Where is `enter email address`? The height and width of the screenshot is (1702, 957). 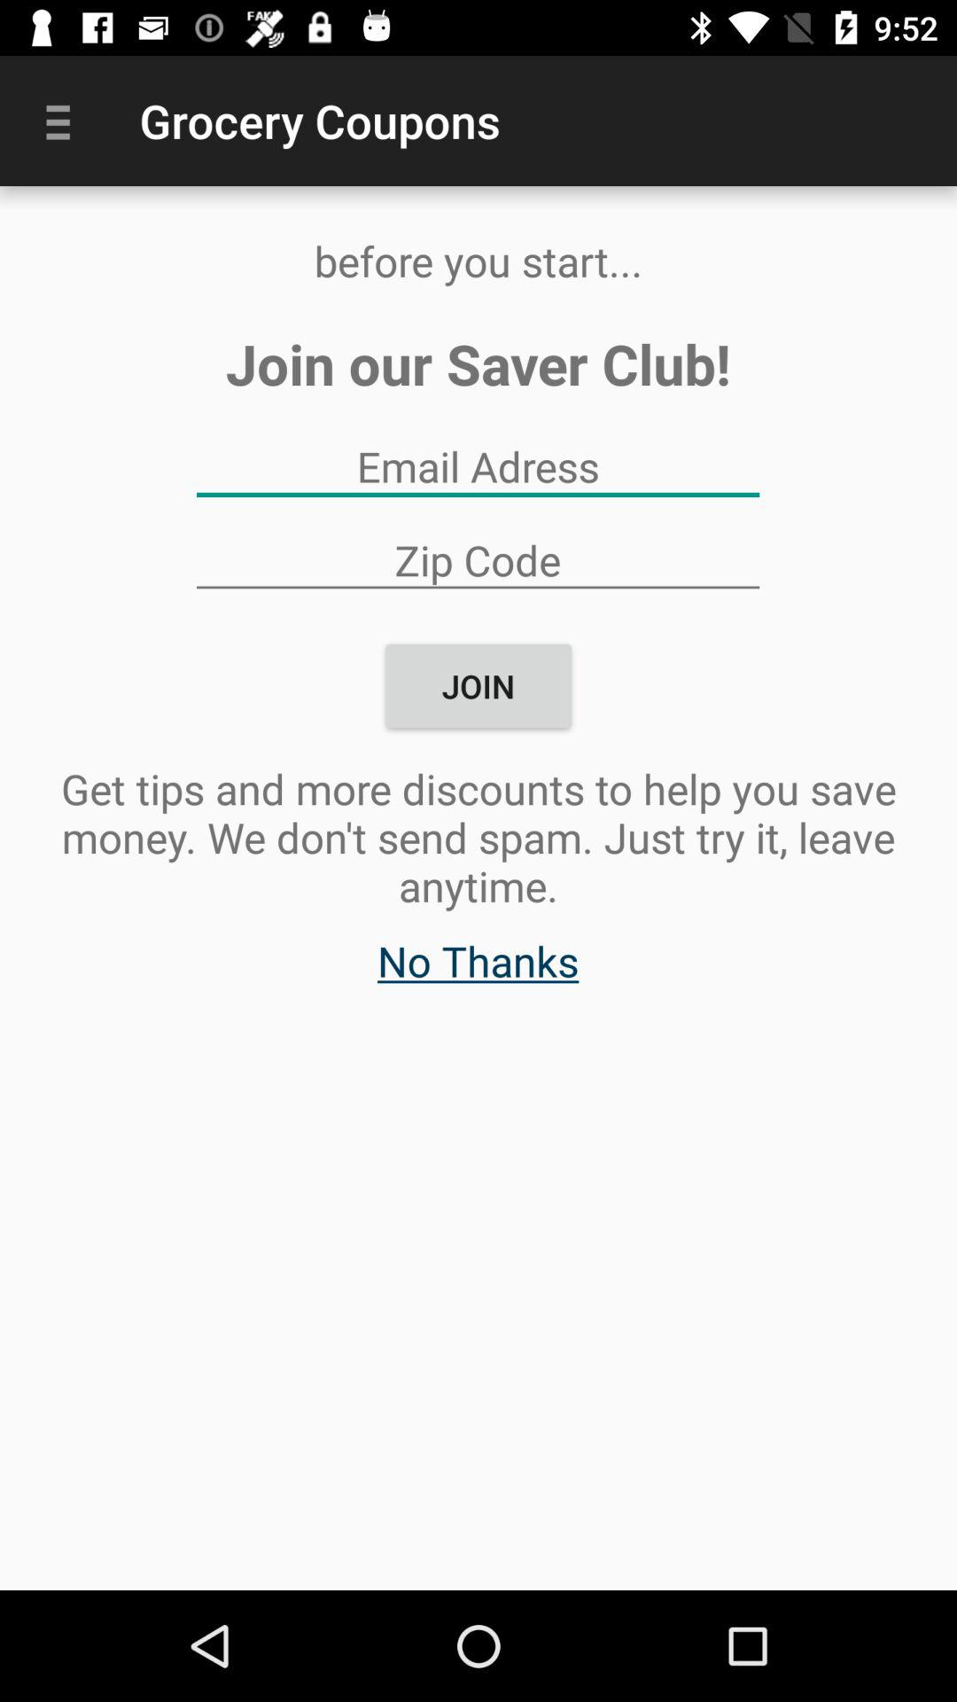 enter email address is located at coordinates (478, 466).